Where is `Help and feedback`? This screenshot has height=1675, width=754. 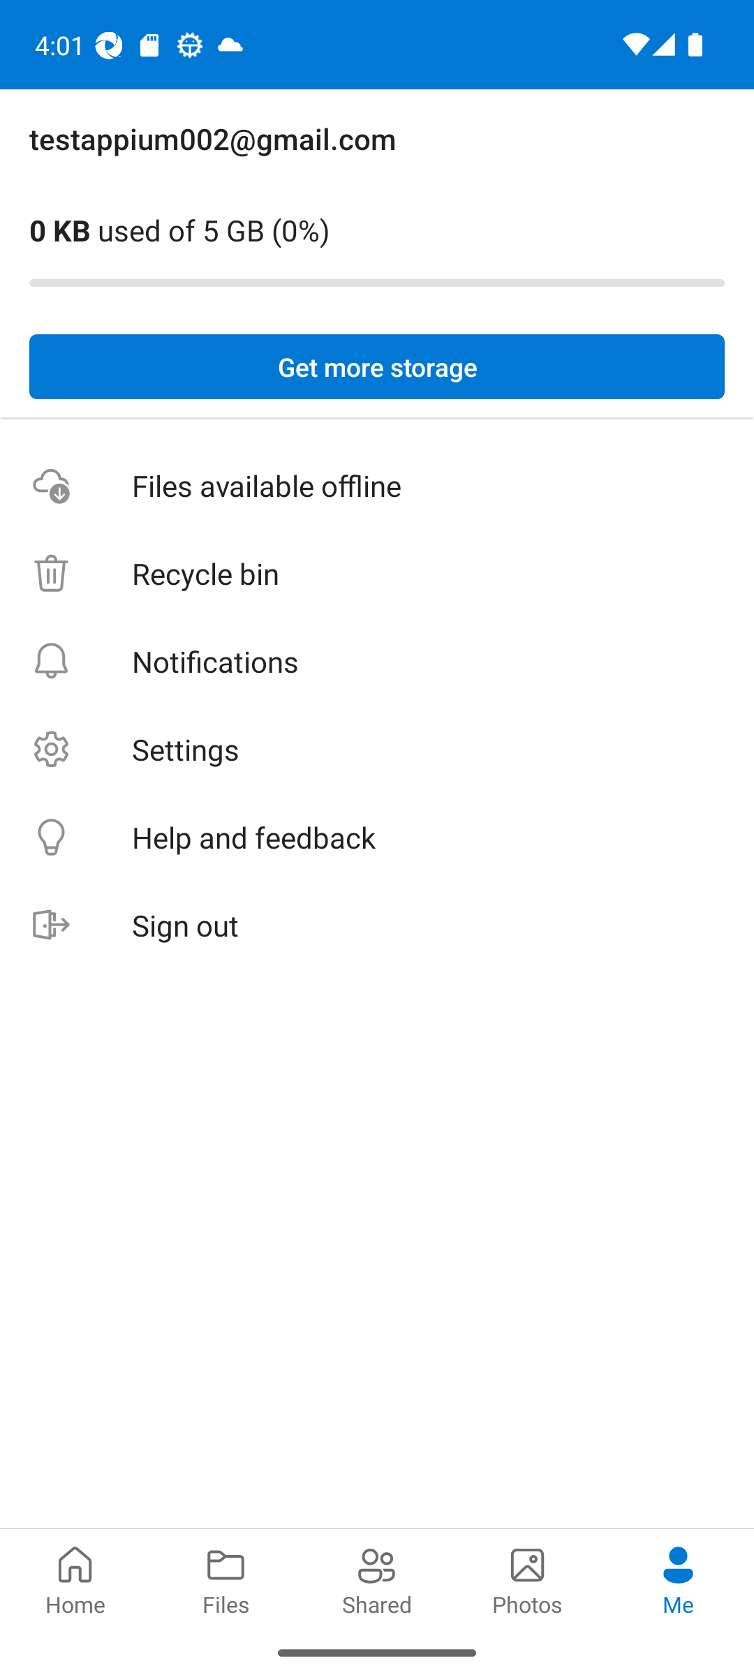
Help and feedback is located at coordinates (377, 837).